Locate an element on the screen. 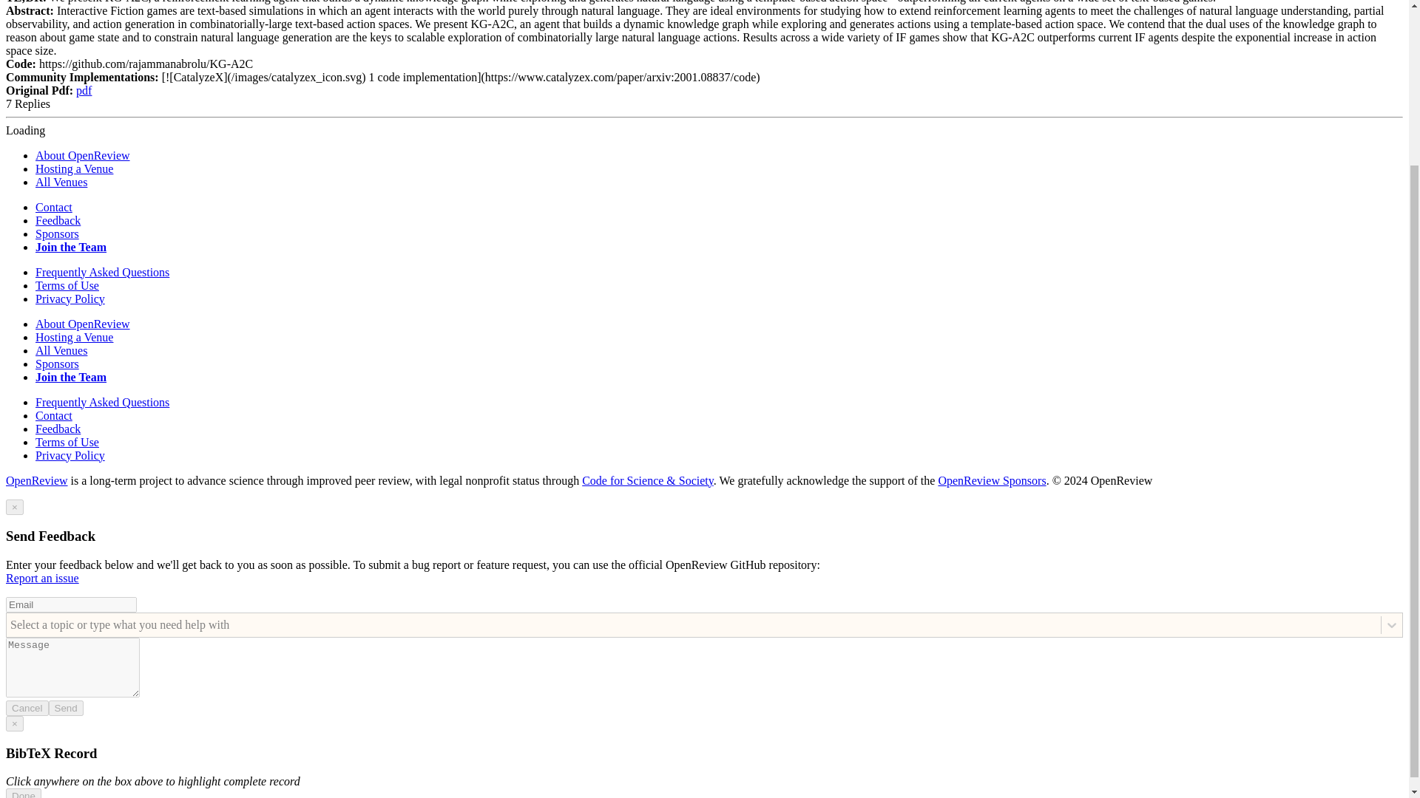 Image resolution: width=1420 pixels, height=798 pixels. Contact is located at coordinates (53, 415).